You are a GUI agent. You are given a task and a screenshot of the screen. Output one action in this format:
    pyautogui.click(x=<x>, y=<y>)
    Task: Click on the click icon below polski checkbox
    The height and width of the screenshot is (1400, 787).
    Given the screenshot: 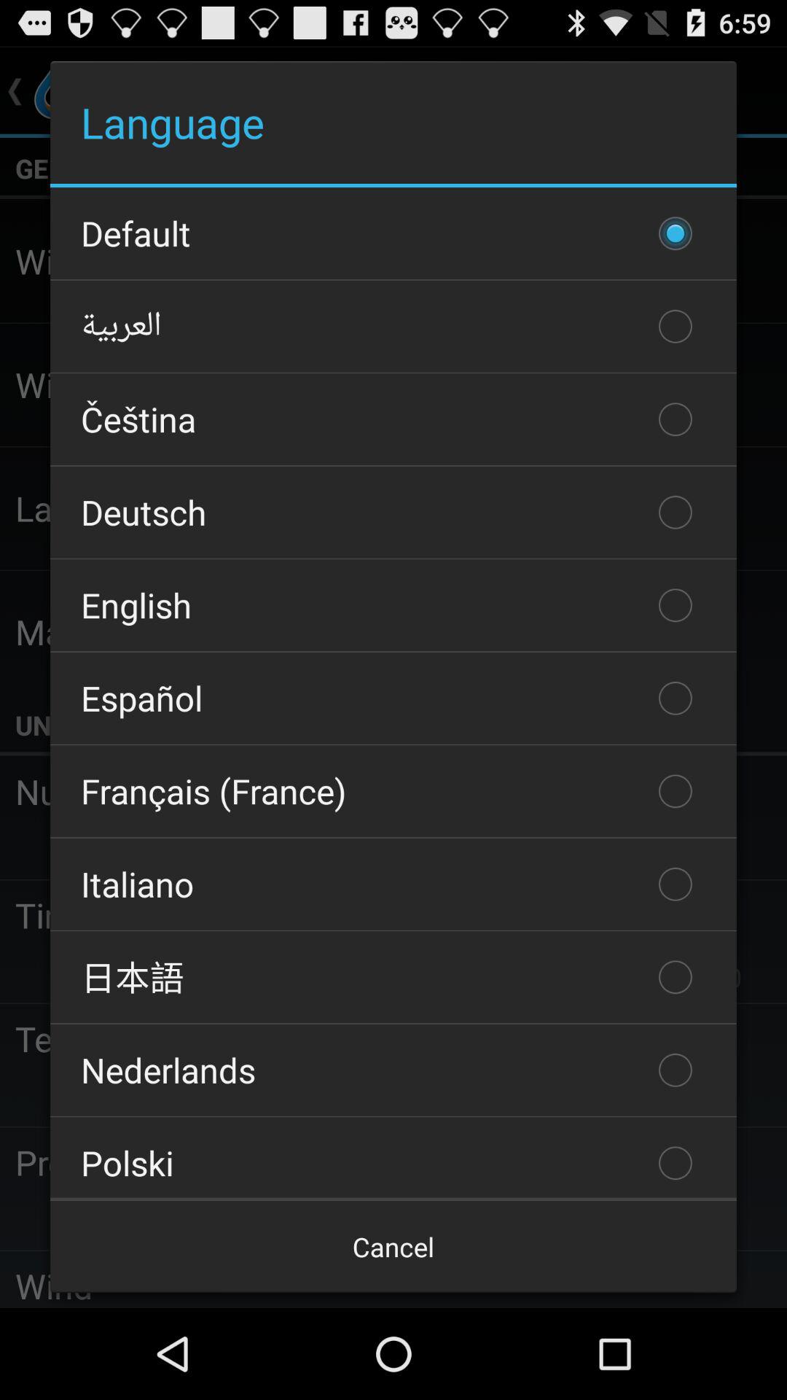 What is the action you would take?
    pyautogui.click(x=393, y=1247)
    